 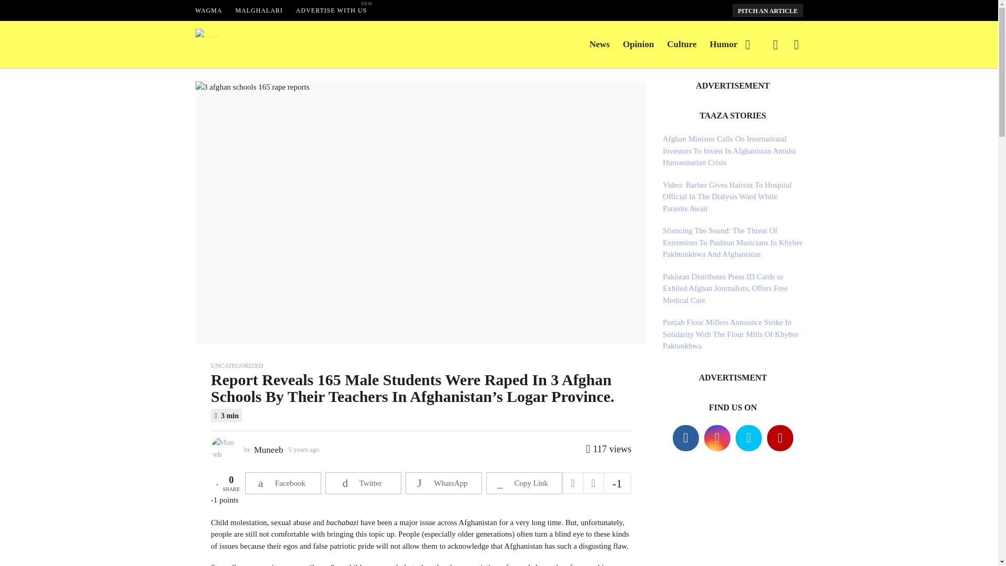 I want to click on Culture, so click(x=331, y=10).